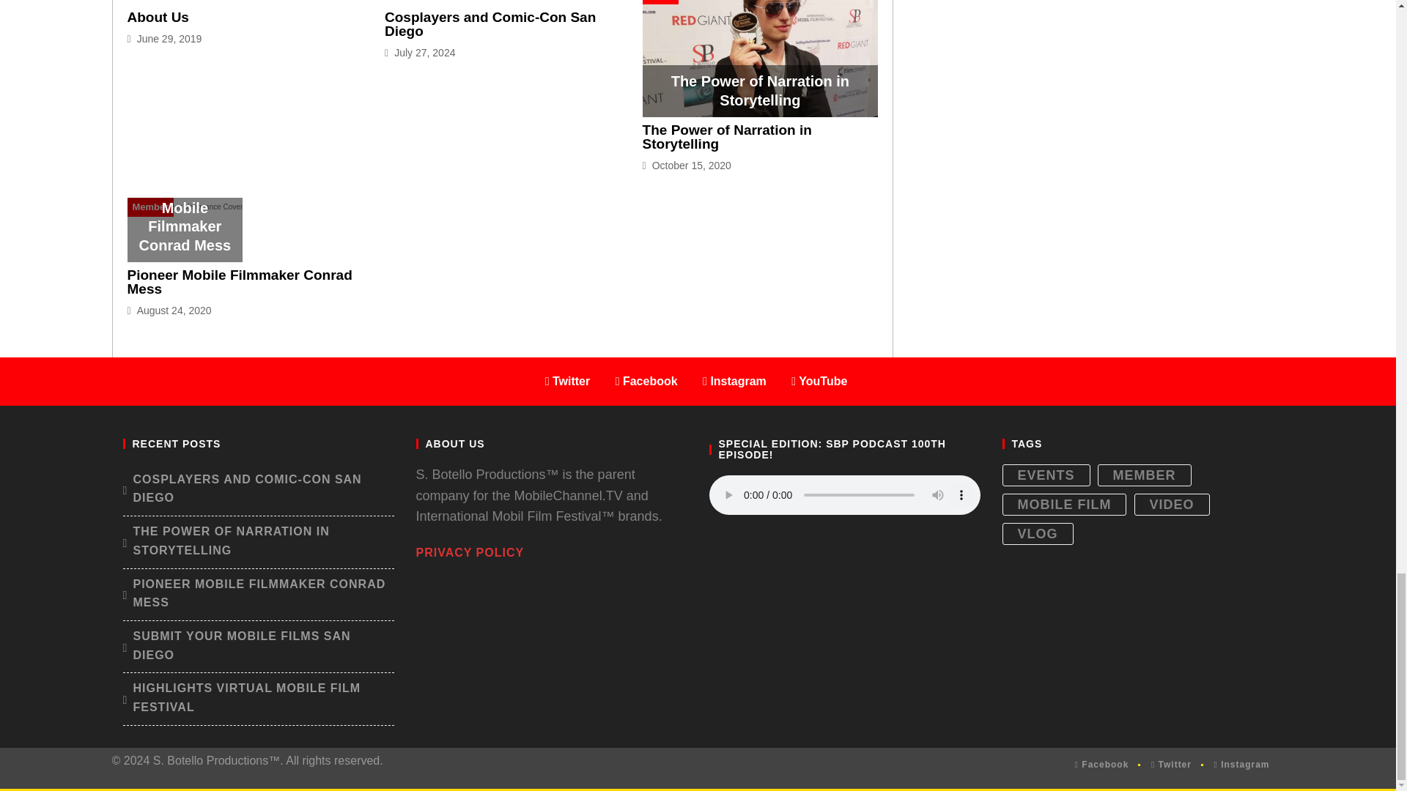 This screenshot has width=1407, height=791. What do you see at coordinates (258, 541) in the screenshot?
I see `THE POWER OF NARRATION IN STORYTELLING` at bounding box center [258, 541].